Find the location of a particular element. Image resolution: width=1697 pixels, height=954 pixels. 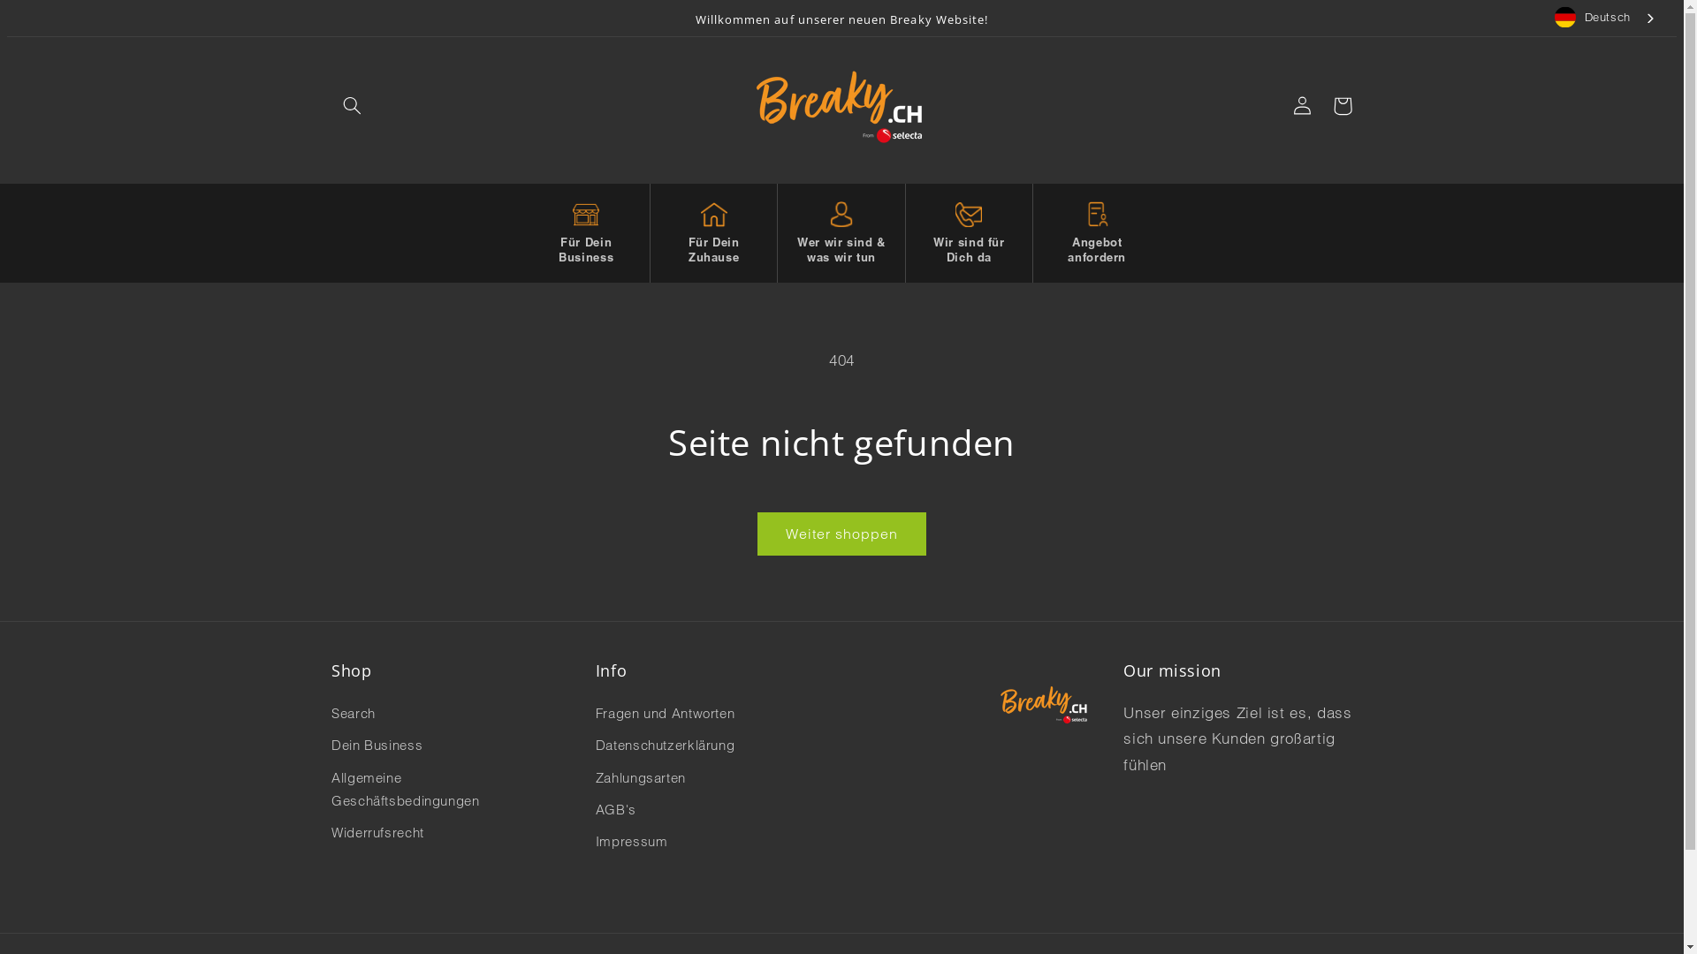

Zahlungsarten is located at coordinates (641, 777).